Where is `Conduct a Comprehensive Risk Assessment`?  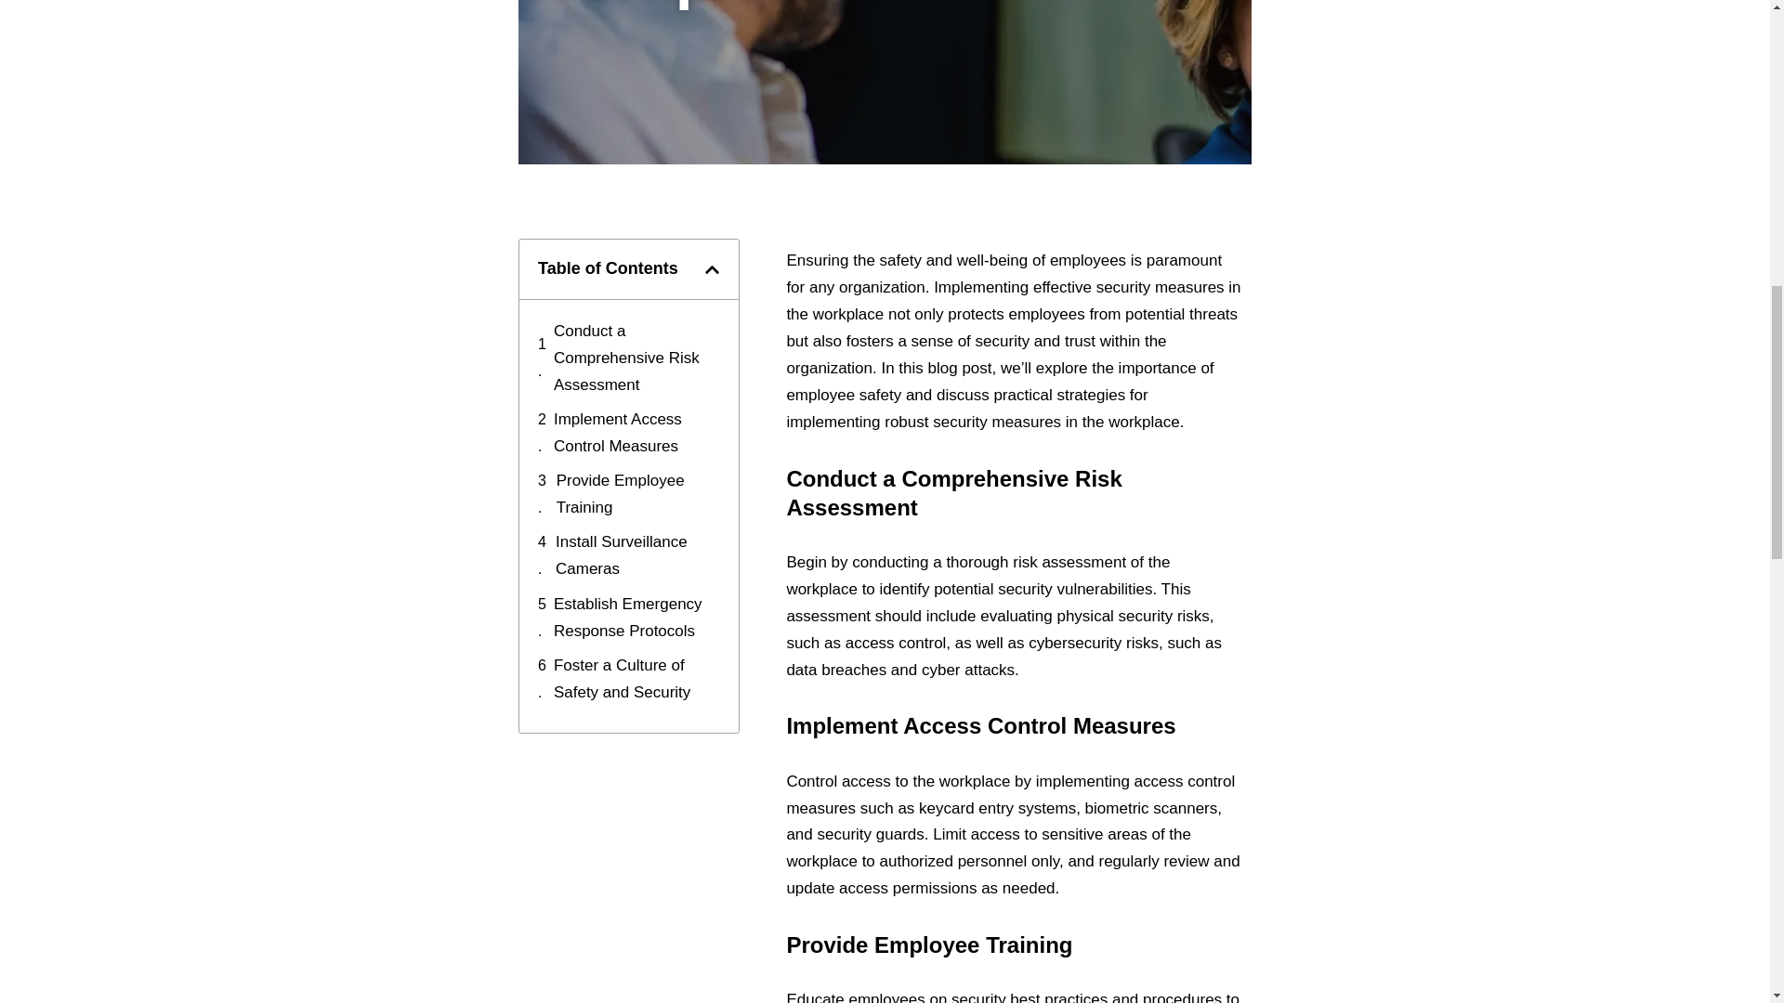 Conduct a Comprehensive Risk Assessment is located at coordinates (636, 358).